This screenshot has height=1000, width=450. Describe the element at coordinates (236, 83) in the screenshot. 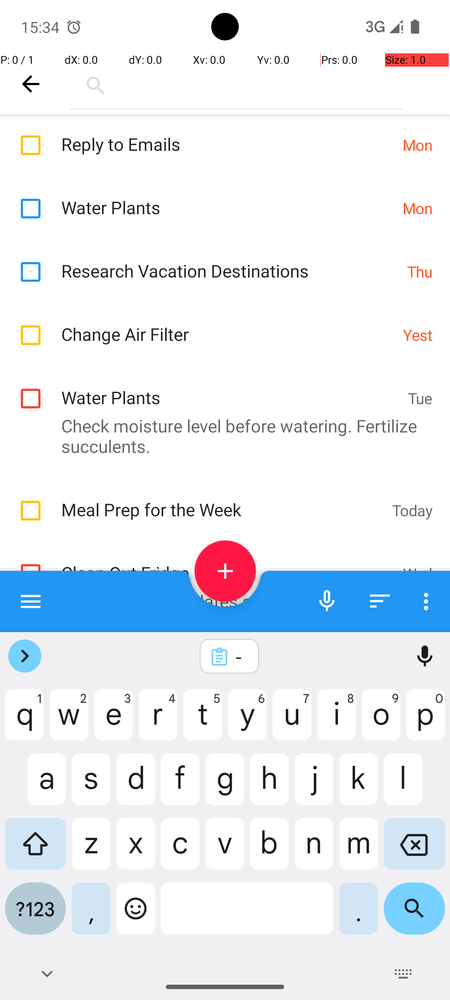

I see `   ` at that location.